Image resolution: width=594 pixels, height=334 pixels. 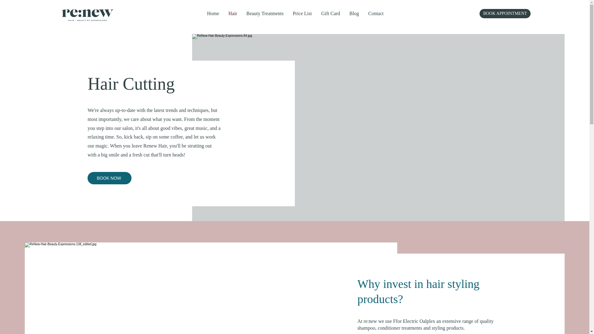 I want to click on BOOK APPOINTMENT, so click(x=505, y=14).